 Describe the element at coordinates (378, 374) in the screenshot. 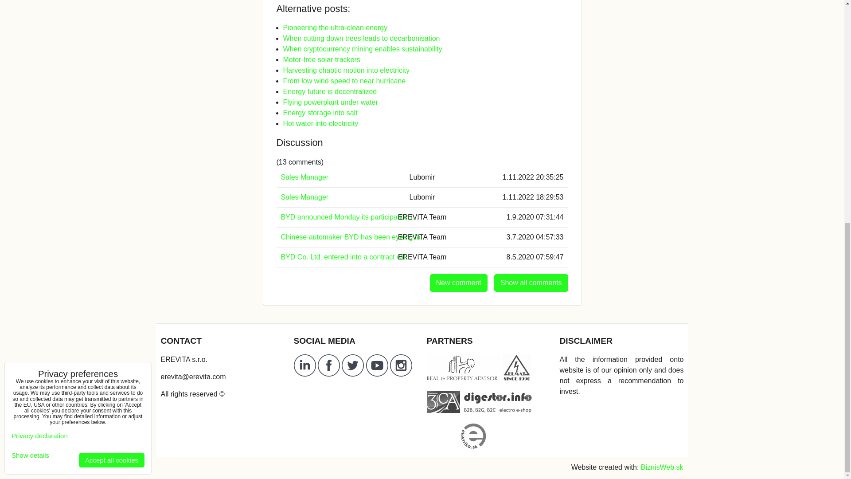

I see `EREVITA's hints at youtube` at that location.